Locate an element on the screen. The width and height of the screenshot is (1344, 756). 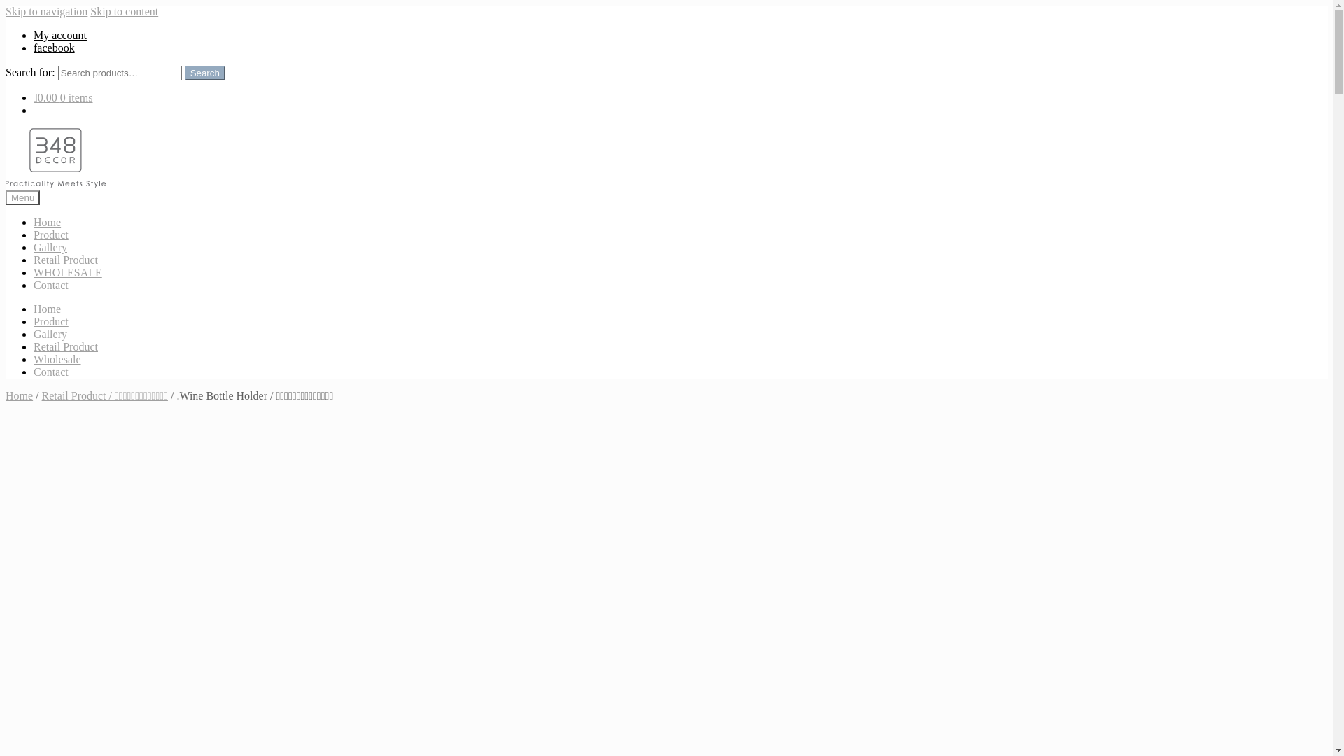
Contact is located at coordinates (51, 372).